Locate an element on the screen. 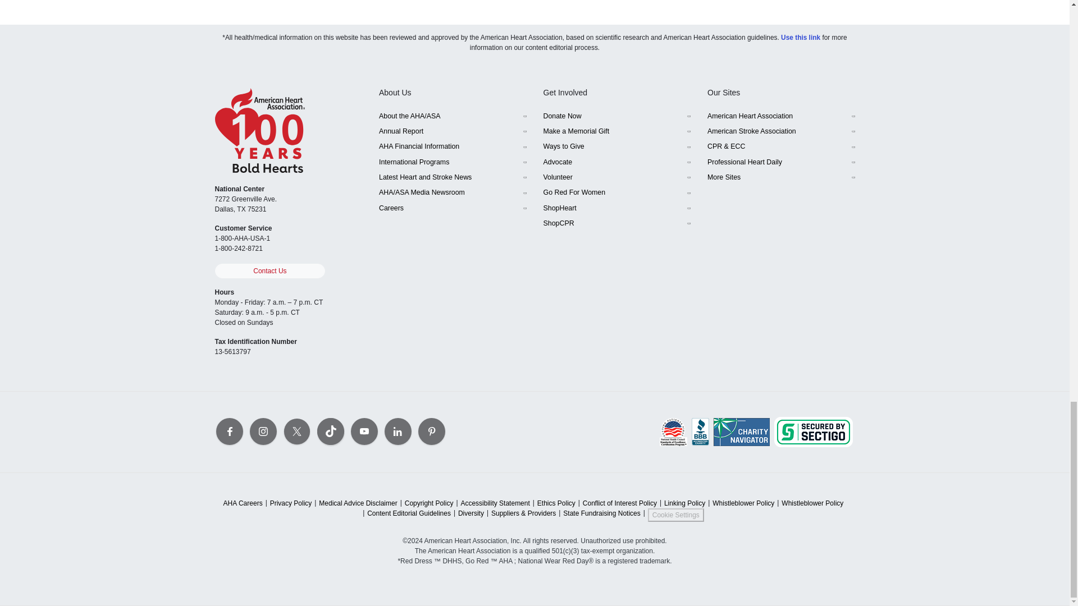 The height and width of the screenshot is (606, 1078). Latest Heart and Stroke News is located at coordinates (453, 177).